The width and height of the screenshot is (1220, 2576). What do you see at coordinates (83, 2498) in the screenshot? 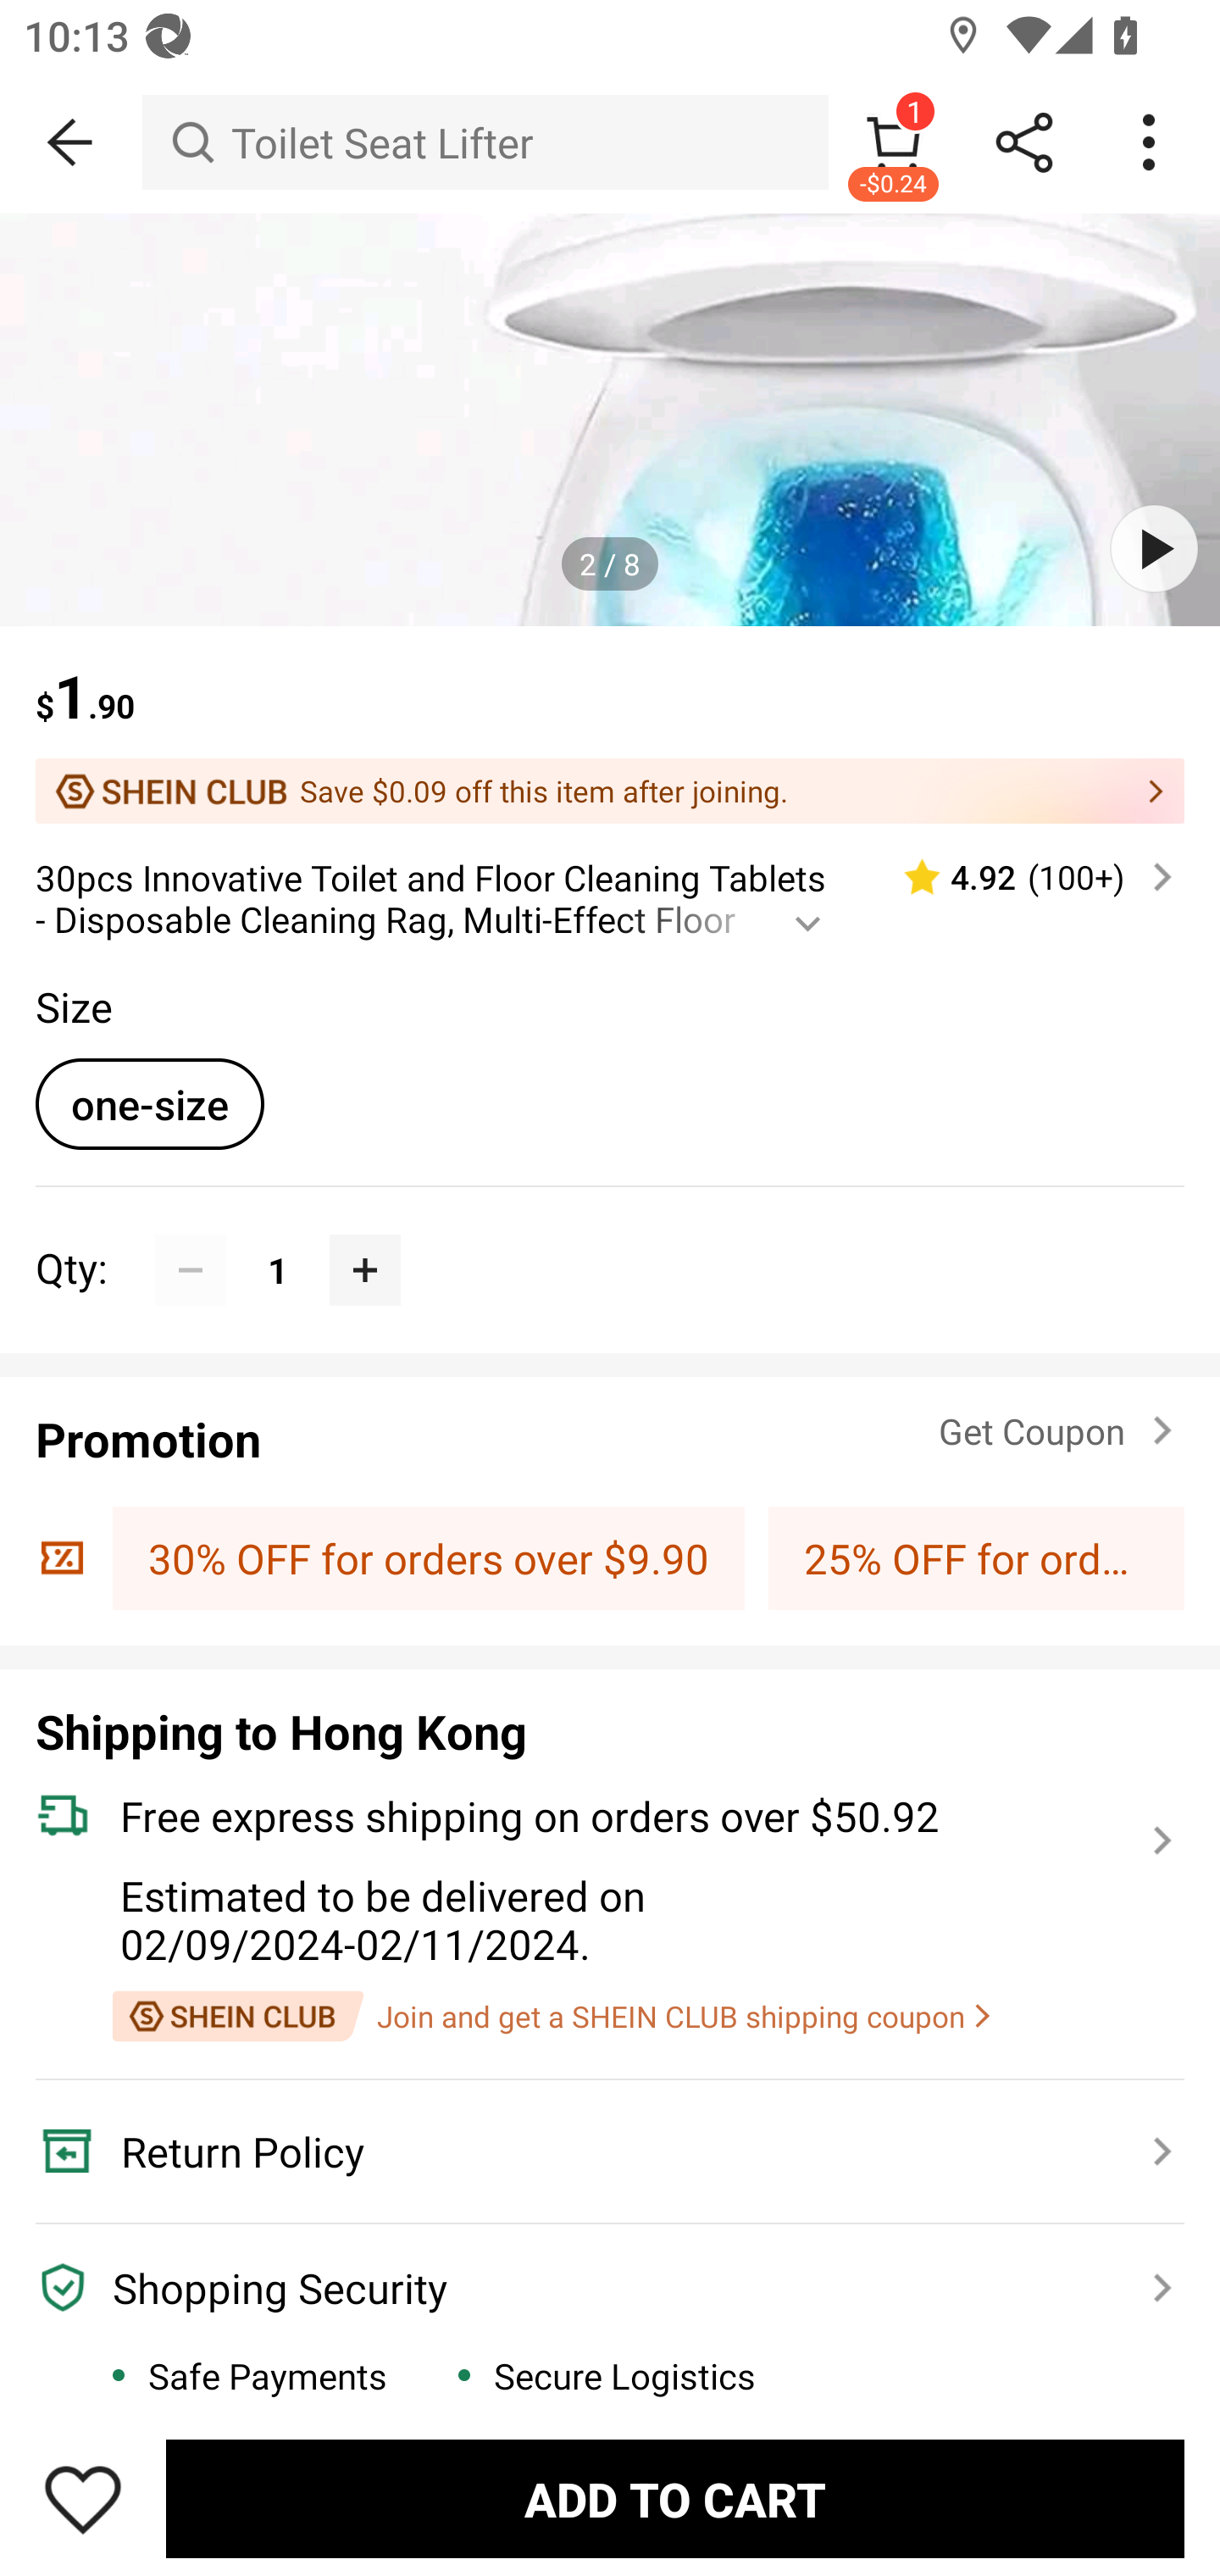
I see `Save` at bounding box center [83, 2498].